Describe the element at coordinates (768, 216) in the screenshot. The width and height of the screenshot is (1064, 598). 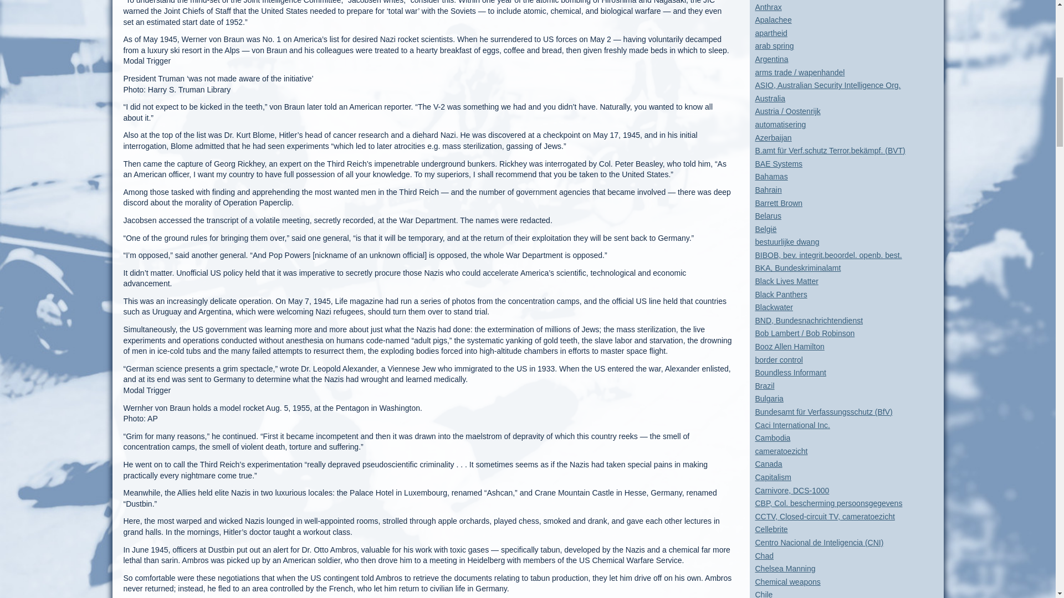
I see `Belarus` at that location.